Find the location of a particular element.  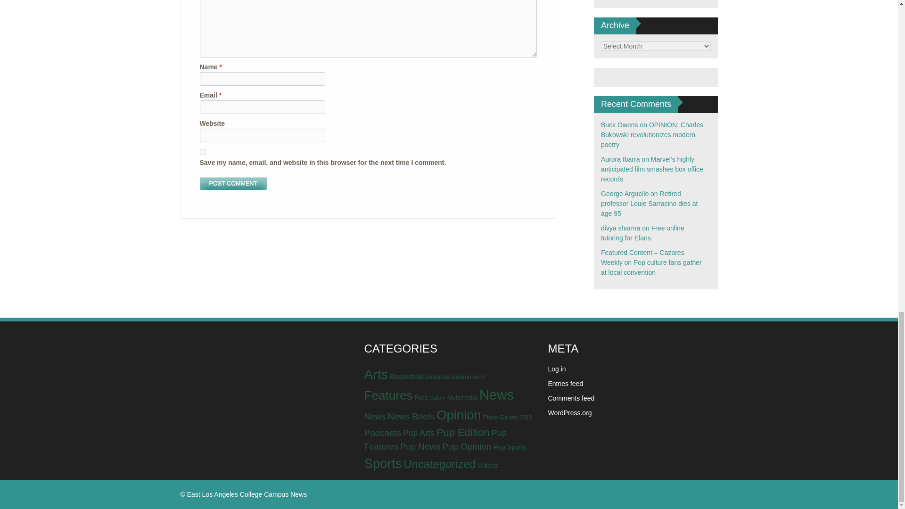

Post Comment is located at coordinates (233, 183).